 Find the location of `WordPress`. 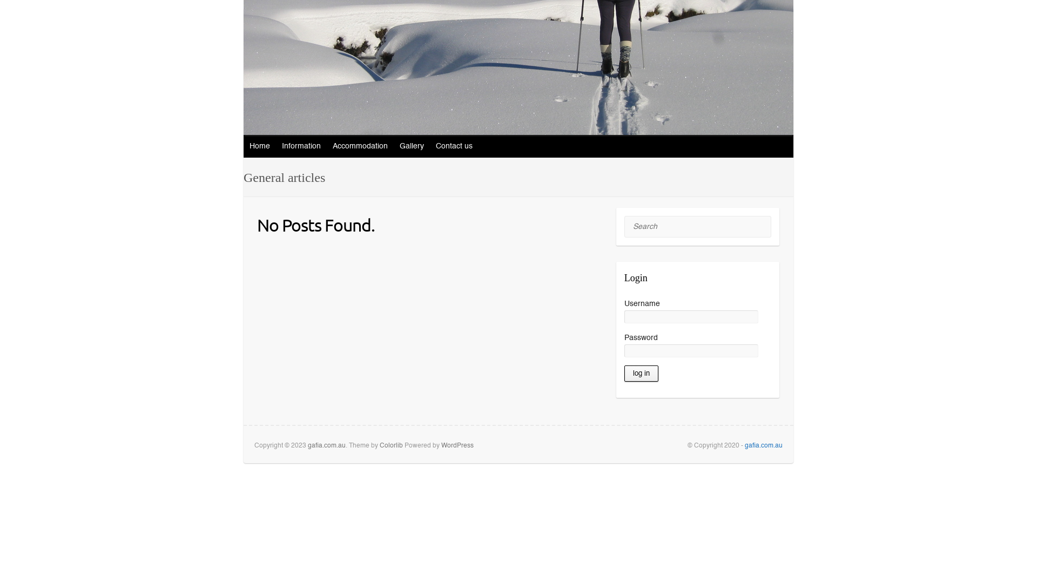

WordPress is located at coordinates (457, 446).